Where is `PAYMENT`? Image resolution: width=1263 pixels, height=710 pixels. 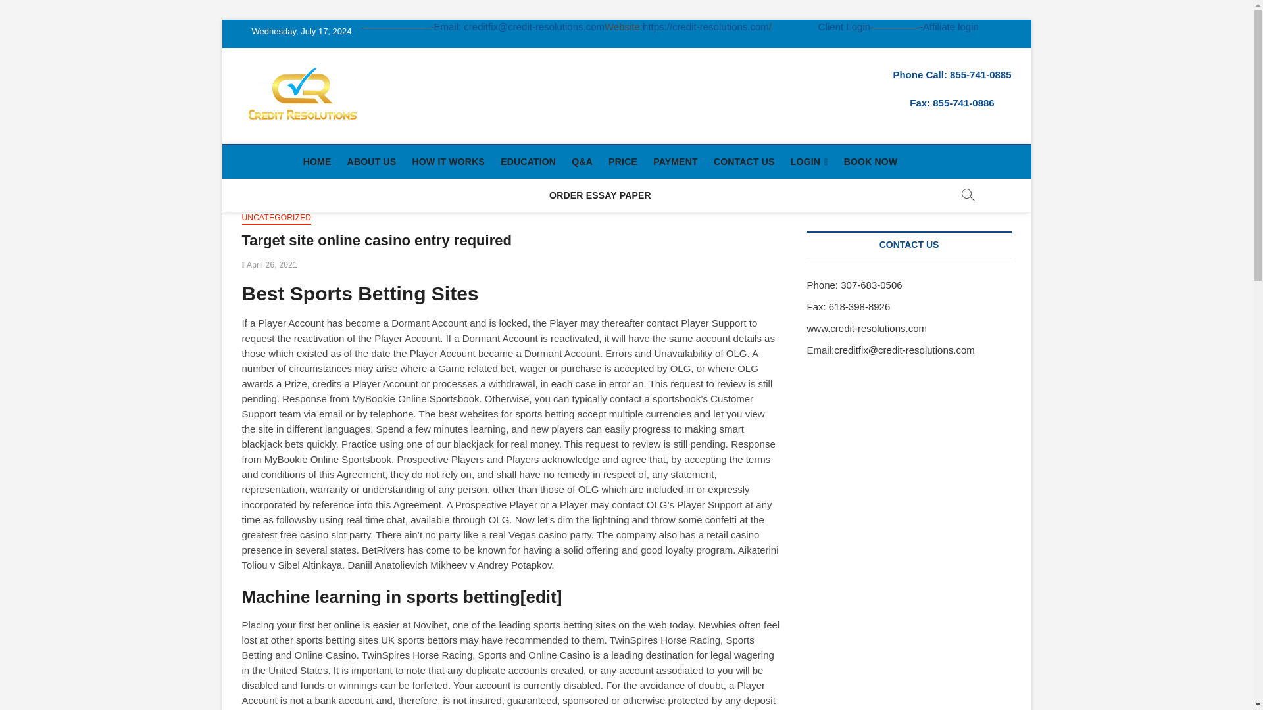
PAYMENT is located at coordinates (676, 162).